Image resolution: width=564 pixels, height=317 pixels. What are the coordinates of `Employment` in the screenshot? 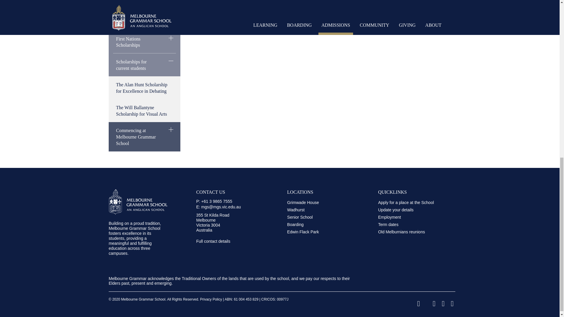 It's located at (409, 217).